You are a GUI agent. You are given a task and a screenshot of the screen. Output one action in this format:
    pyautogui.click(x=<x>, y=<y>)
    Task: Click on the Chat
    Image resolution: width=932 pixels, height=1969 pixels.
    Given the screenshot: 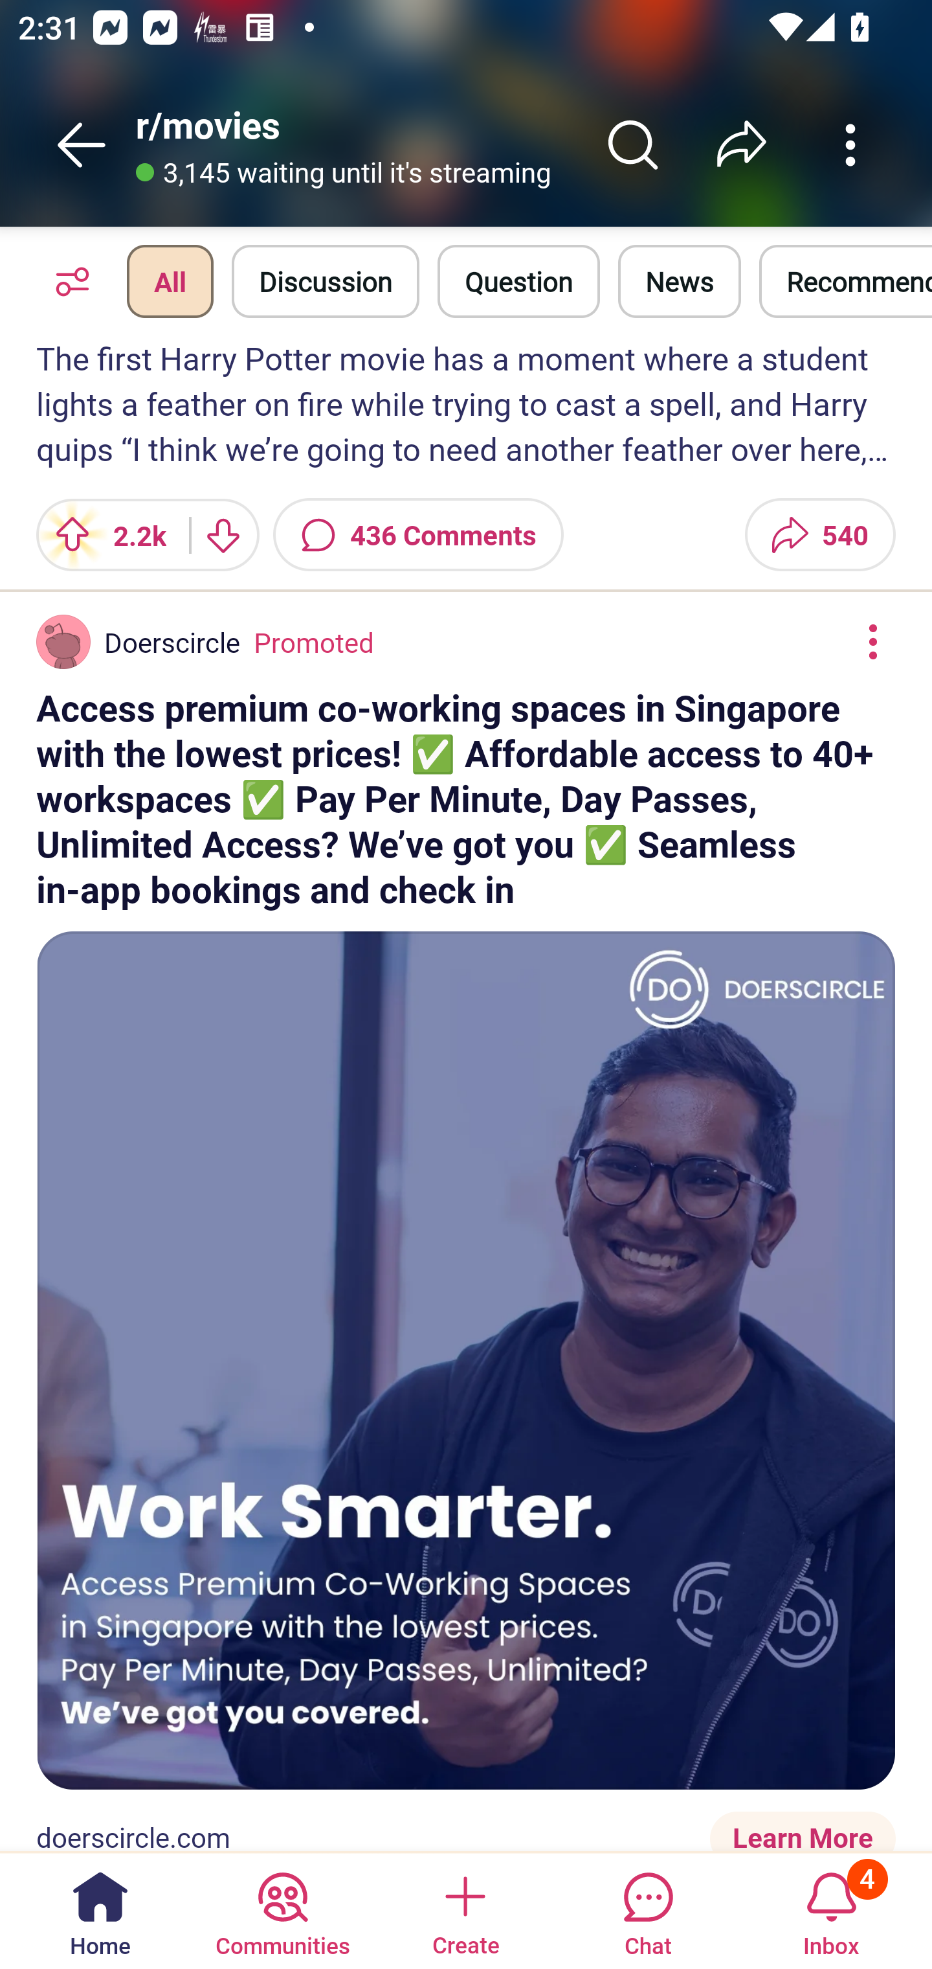 What is the action you would take?
    pyautogui.click(x=648, y=1909)
    